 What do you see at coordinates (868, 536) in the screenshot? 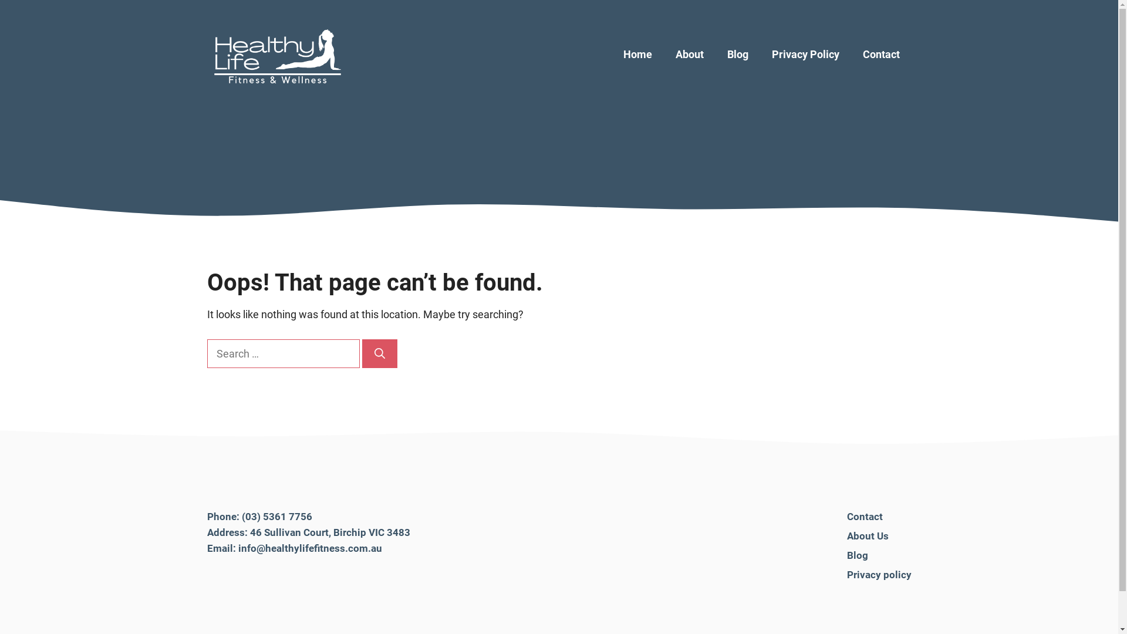
I see `About Us` at bounding box center [868, 536].